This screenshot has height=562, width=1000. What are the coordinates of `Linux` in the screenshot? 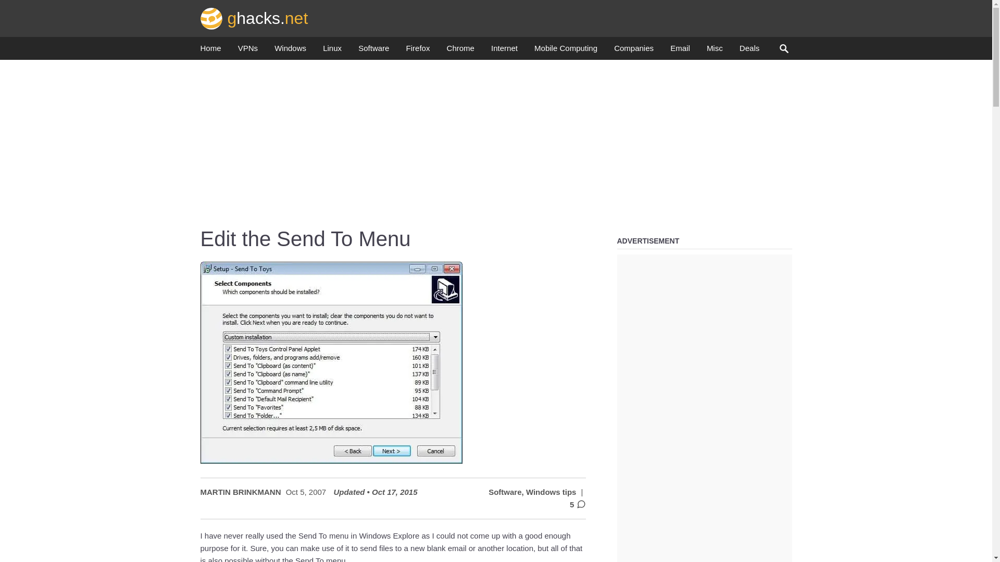 It's located at (332, 51).